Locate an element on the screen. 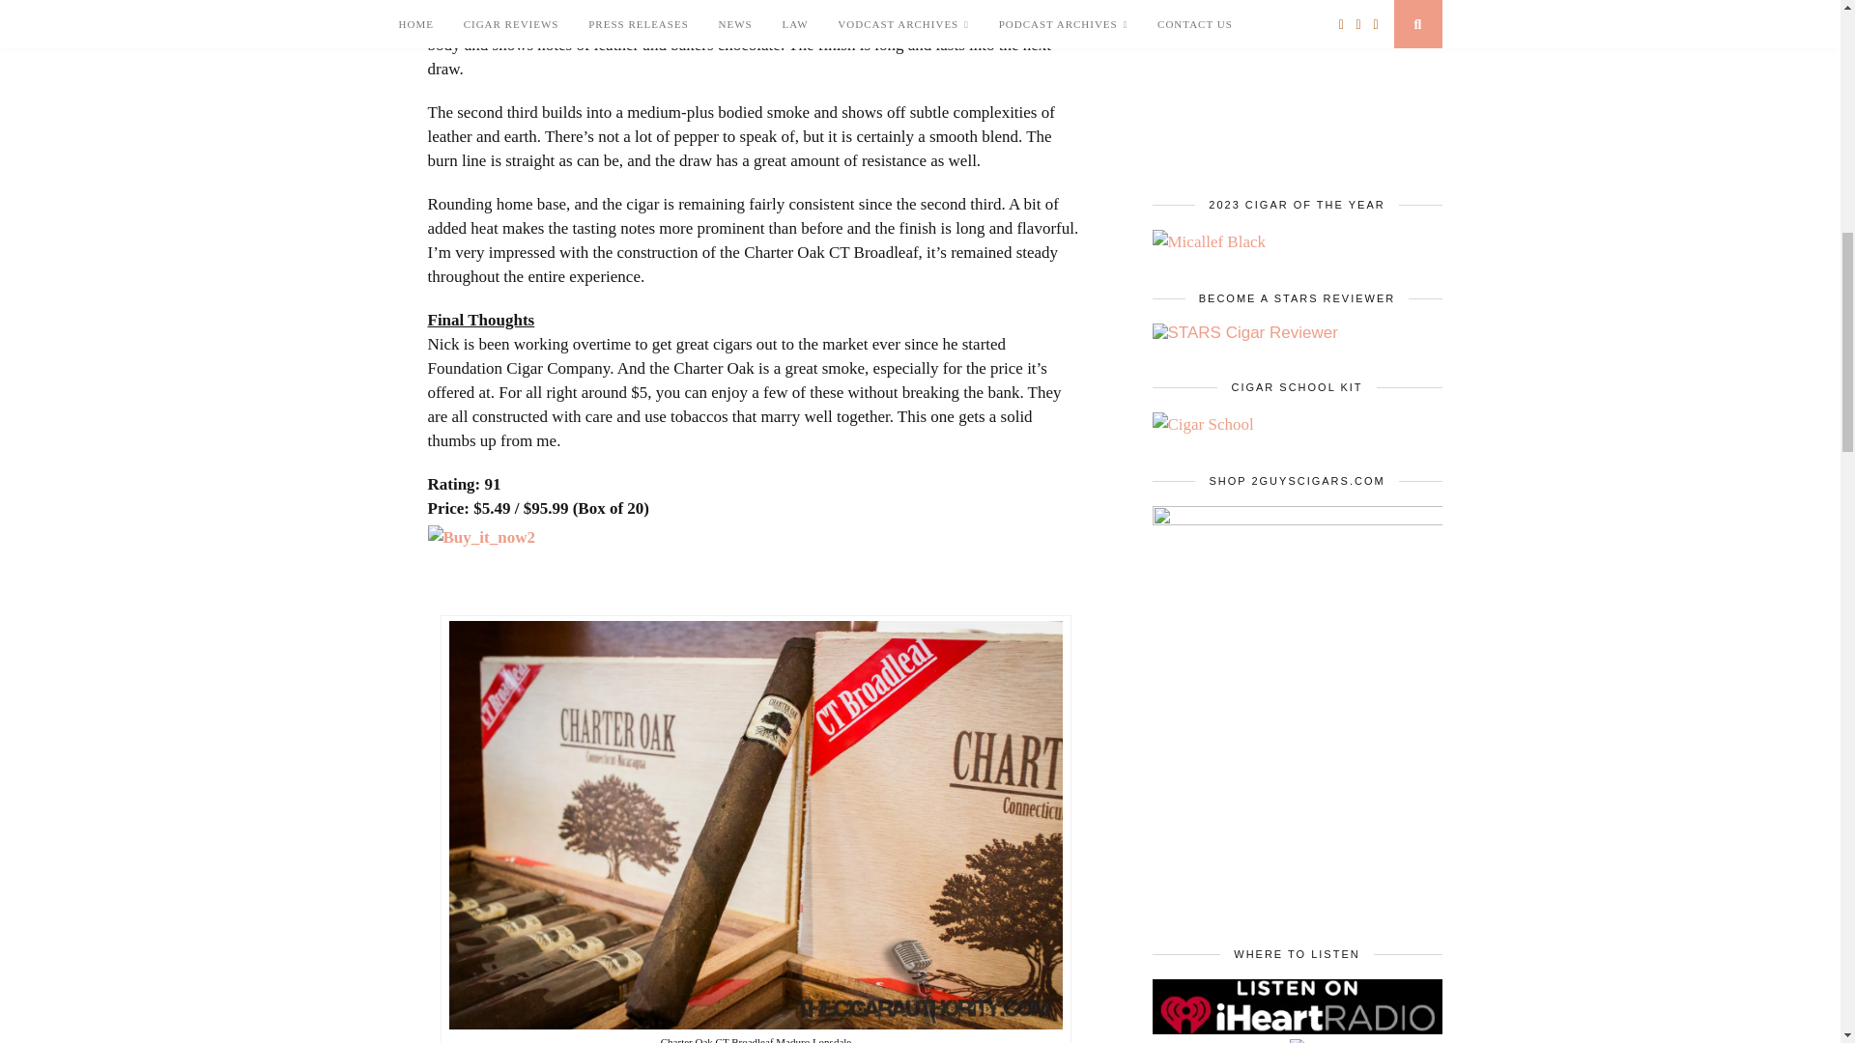 Image resolution: width=1855 pixels, height=1043 pixels. After lighting is located at coordinates (471, 20).